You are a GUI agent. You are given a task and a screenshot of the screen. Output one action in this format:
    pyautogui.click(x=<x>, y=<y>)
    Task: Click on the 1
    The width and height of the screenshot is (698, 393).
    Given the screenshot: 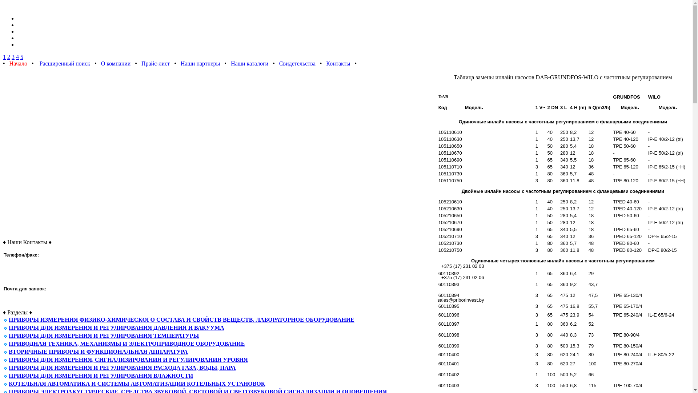 What is the action you would take?
    pyautogui.click(x=4, y=57)
    